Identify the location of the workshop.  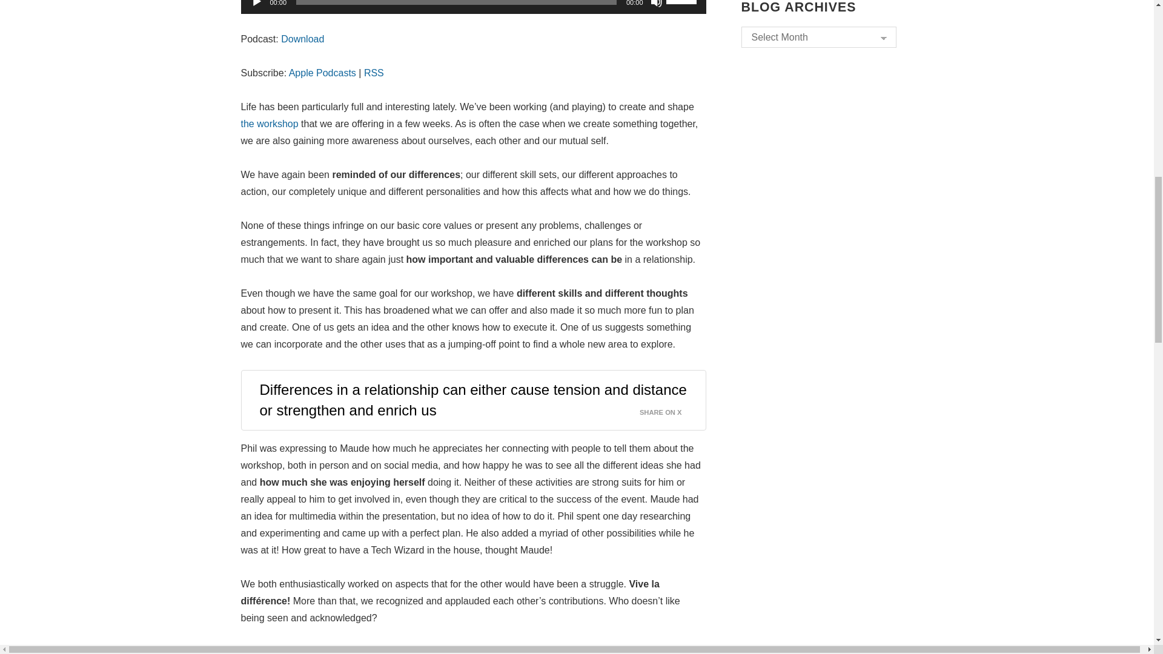
(270, 124).